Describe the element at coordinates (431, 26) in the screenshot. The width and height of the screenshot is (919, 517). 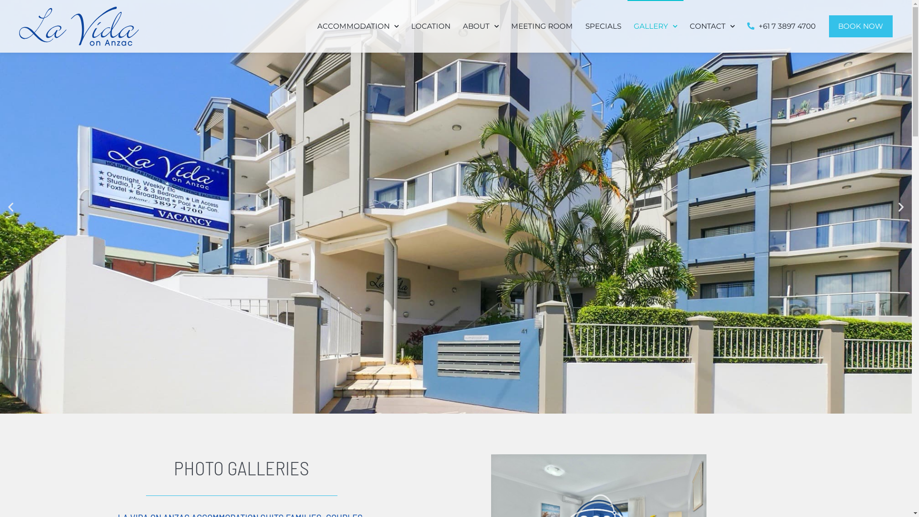
I see `LOCATION` at that location.